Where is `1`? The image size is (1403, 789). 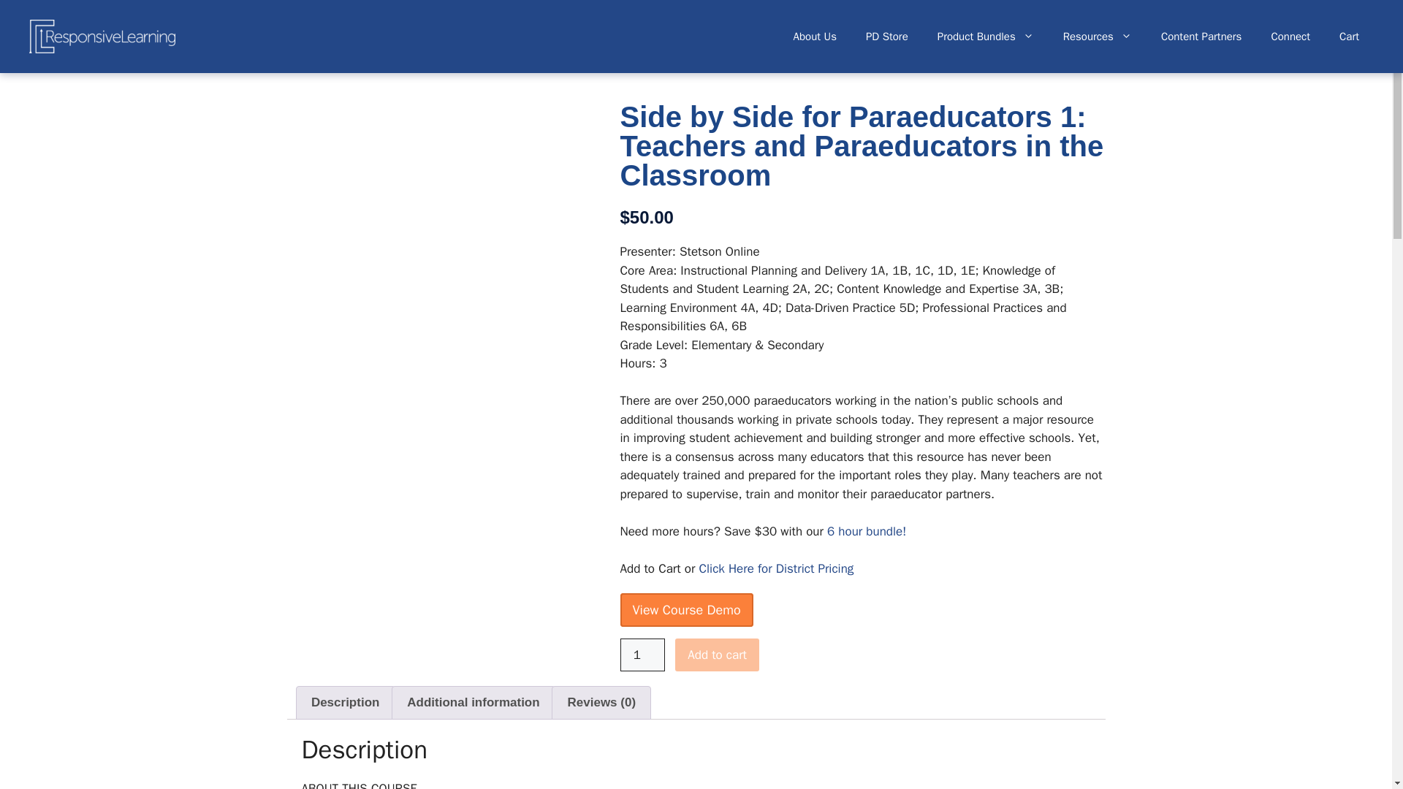 1 is located at coordinates (642, 655).